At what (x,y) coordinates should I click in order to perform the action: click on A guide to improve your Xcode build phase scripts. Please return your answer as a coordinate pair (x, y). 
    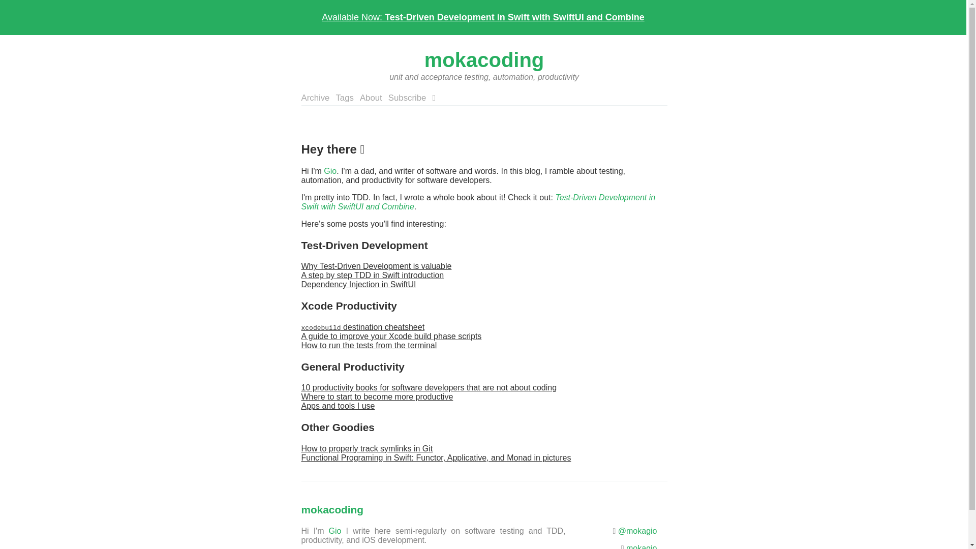
    Looking at the image, I should click on (390, 336).